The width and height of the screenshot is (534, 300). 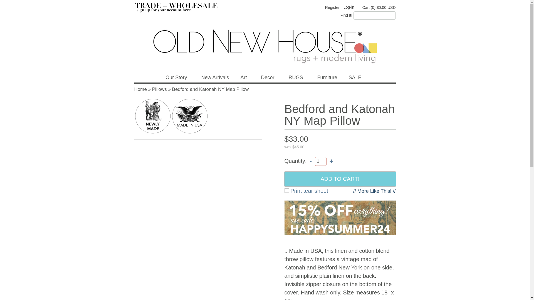 I want to click on ADD TO CART!, so click(x=340, y=179).